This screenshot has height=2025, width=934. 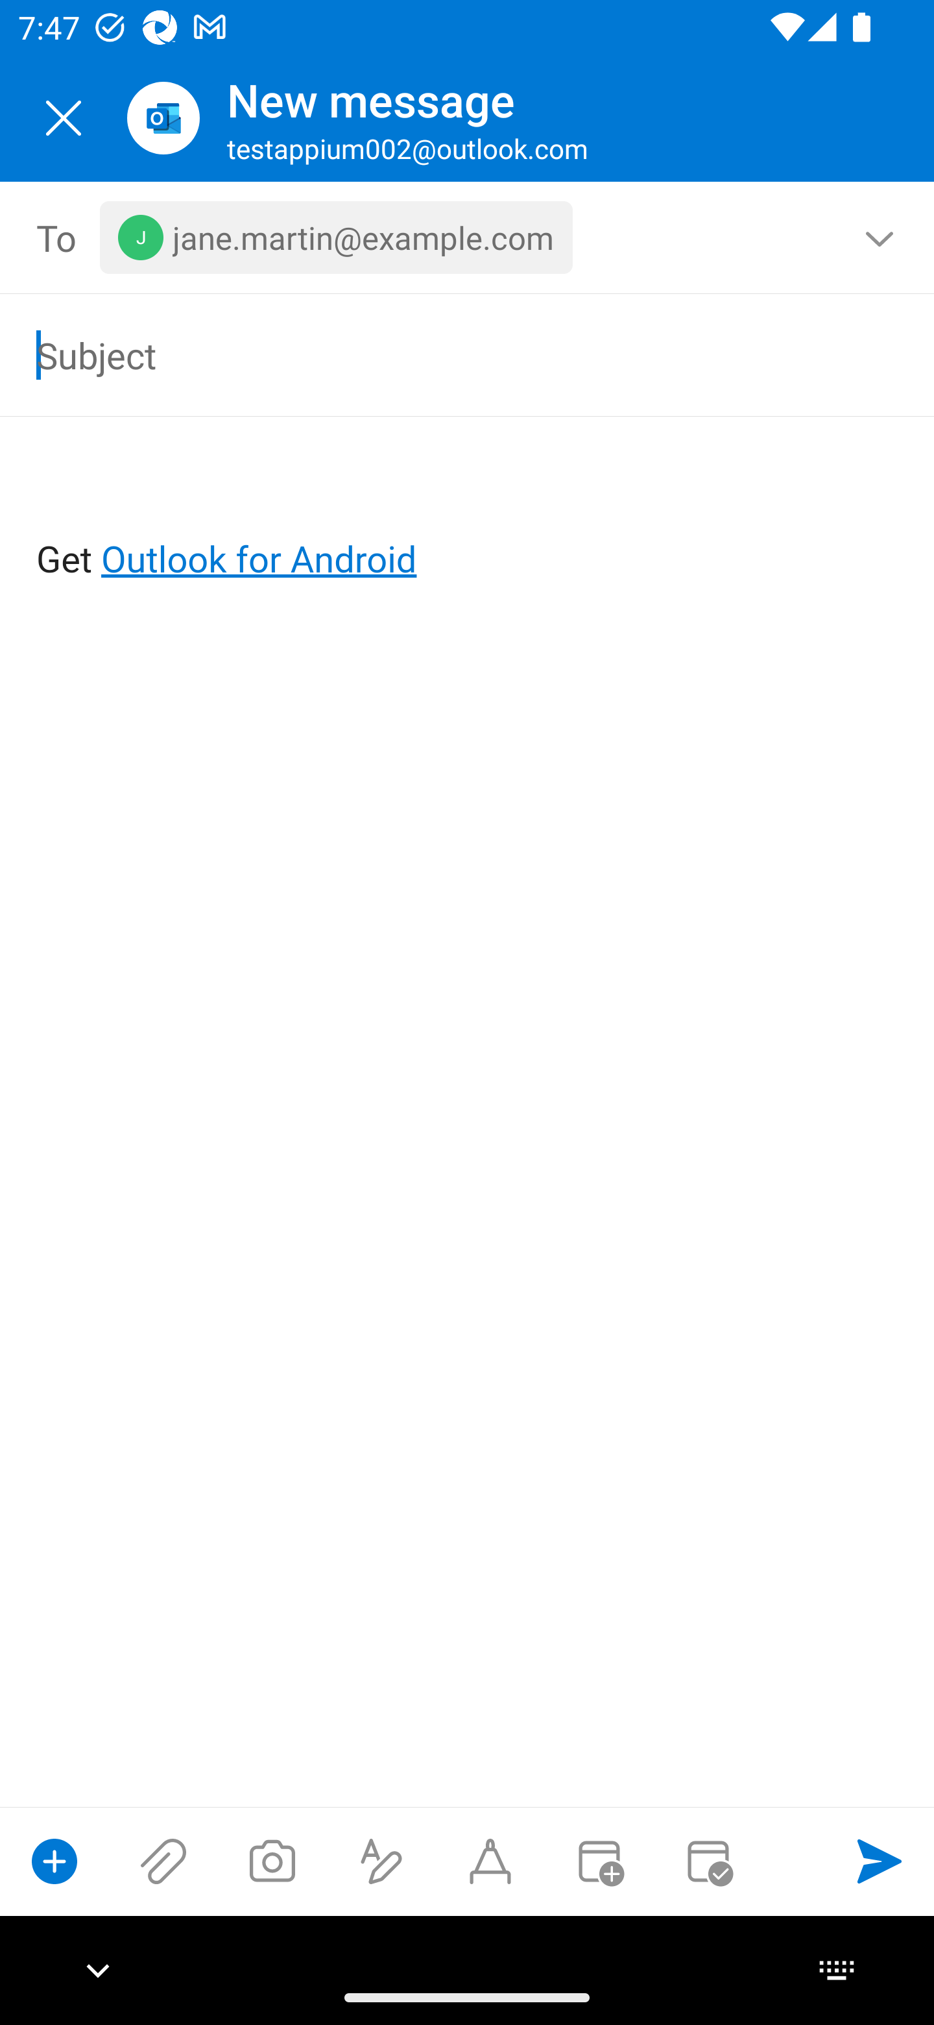 I want to click on Subject, so click(x=431, y=354).